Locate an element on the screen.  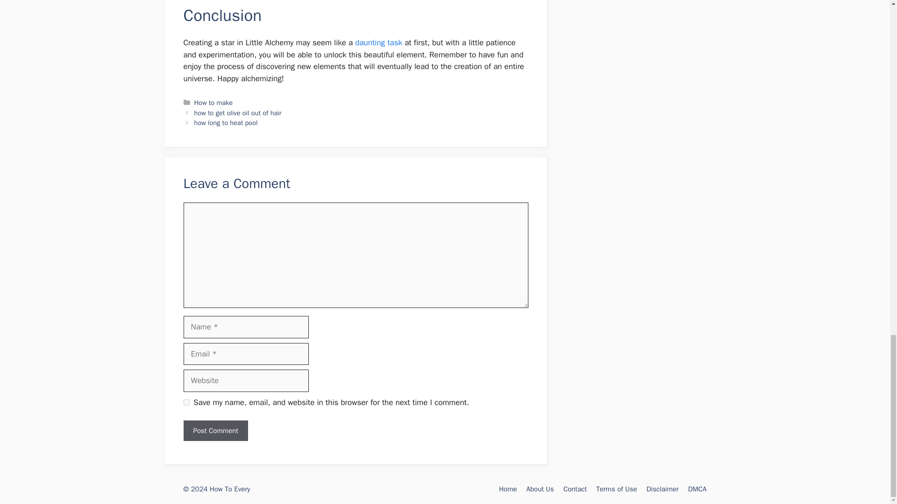
yes is located at coordinates (186, 402).